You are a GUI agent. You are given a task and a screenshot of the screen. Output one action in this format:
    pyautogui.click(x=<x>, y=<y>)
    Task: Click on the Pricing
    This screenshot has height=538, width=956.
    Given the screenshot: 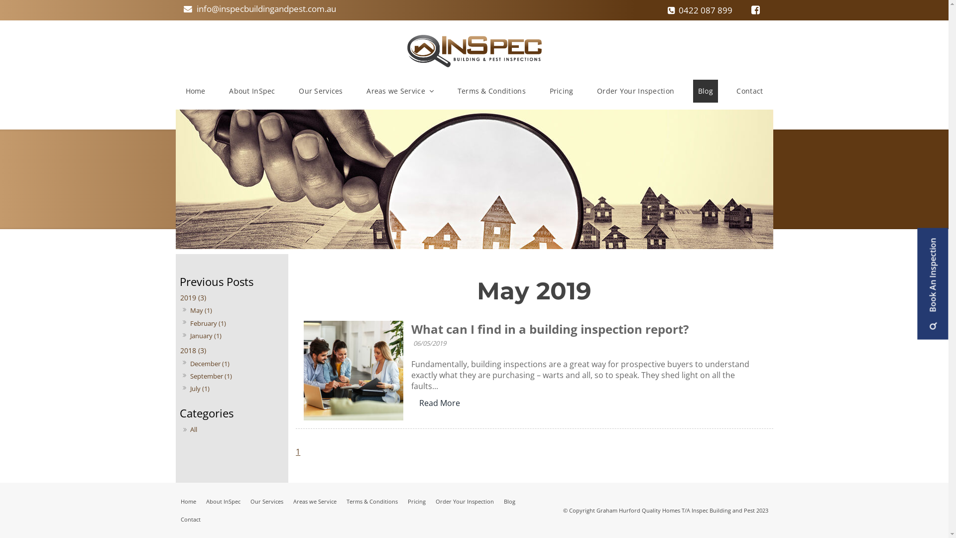 What is the action you would take?
    pyautogui.click(x=416, y=502)
    